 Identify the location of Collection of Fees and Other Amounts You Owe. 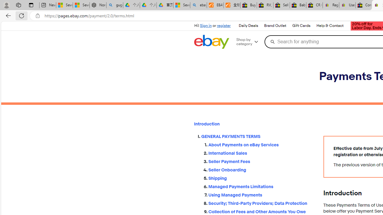
(261, 211).